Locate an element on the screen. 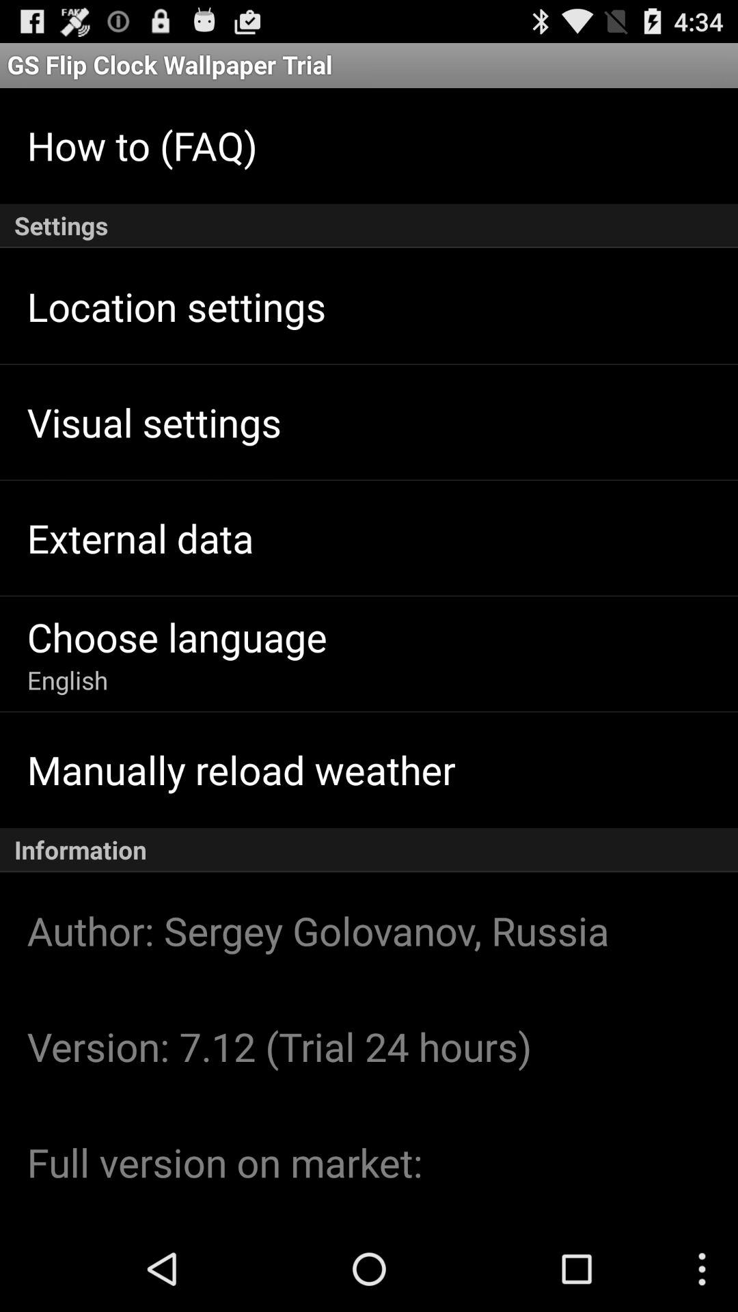  open the item below author sergey golovanov icon is located at coordinates (279, 1045).